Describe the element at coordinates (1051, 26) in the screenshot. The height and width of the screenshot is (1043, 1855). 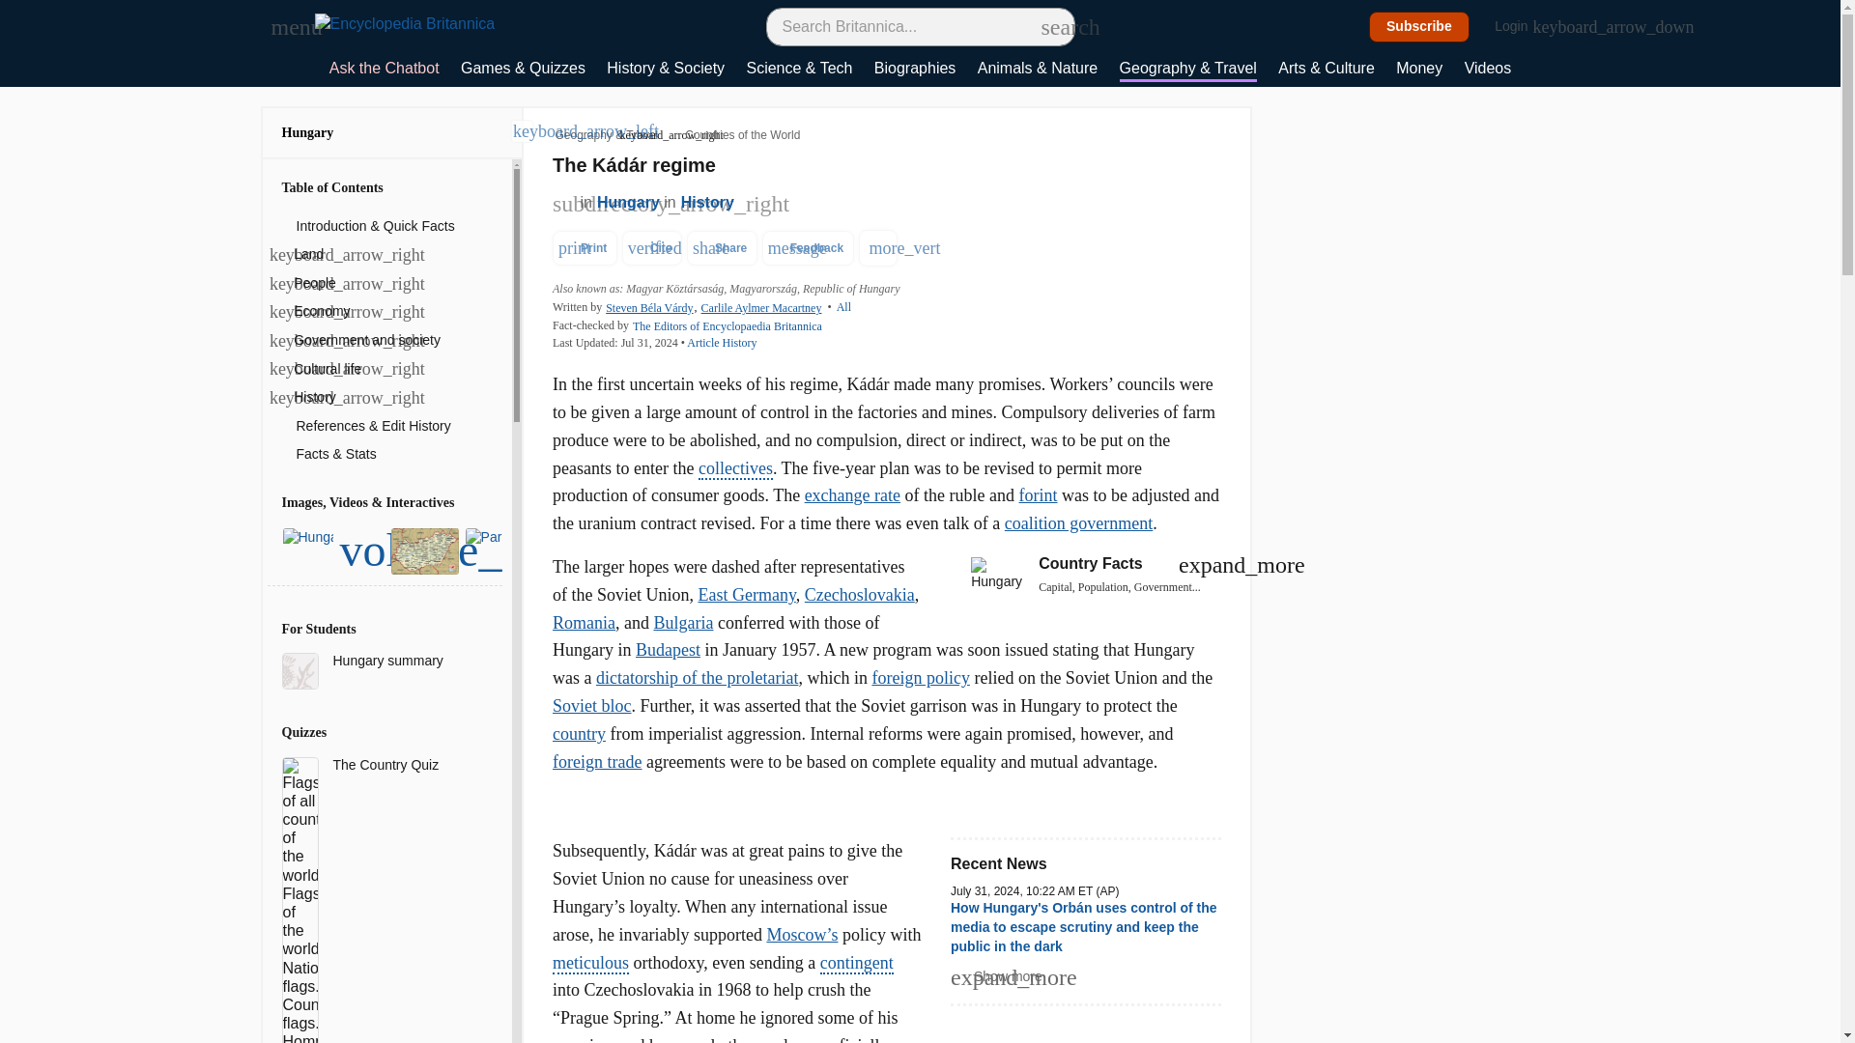
I see `Click here to search` at that location.